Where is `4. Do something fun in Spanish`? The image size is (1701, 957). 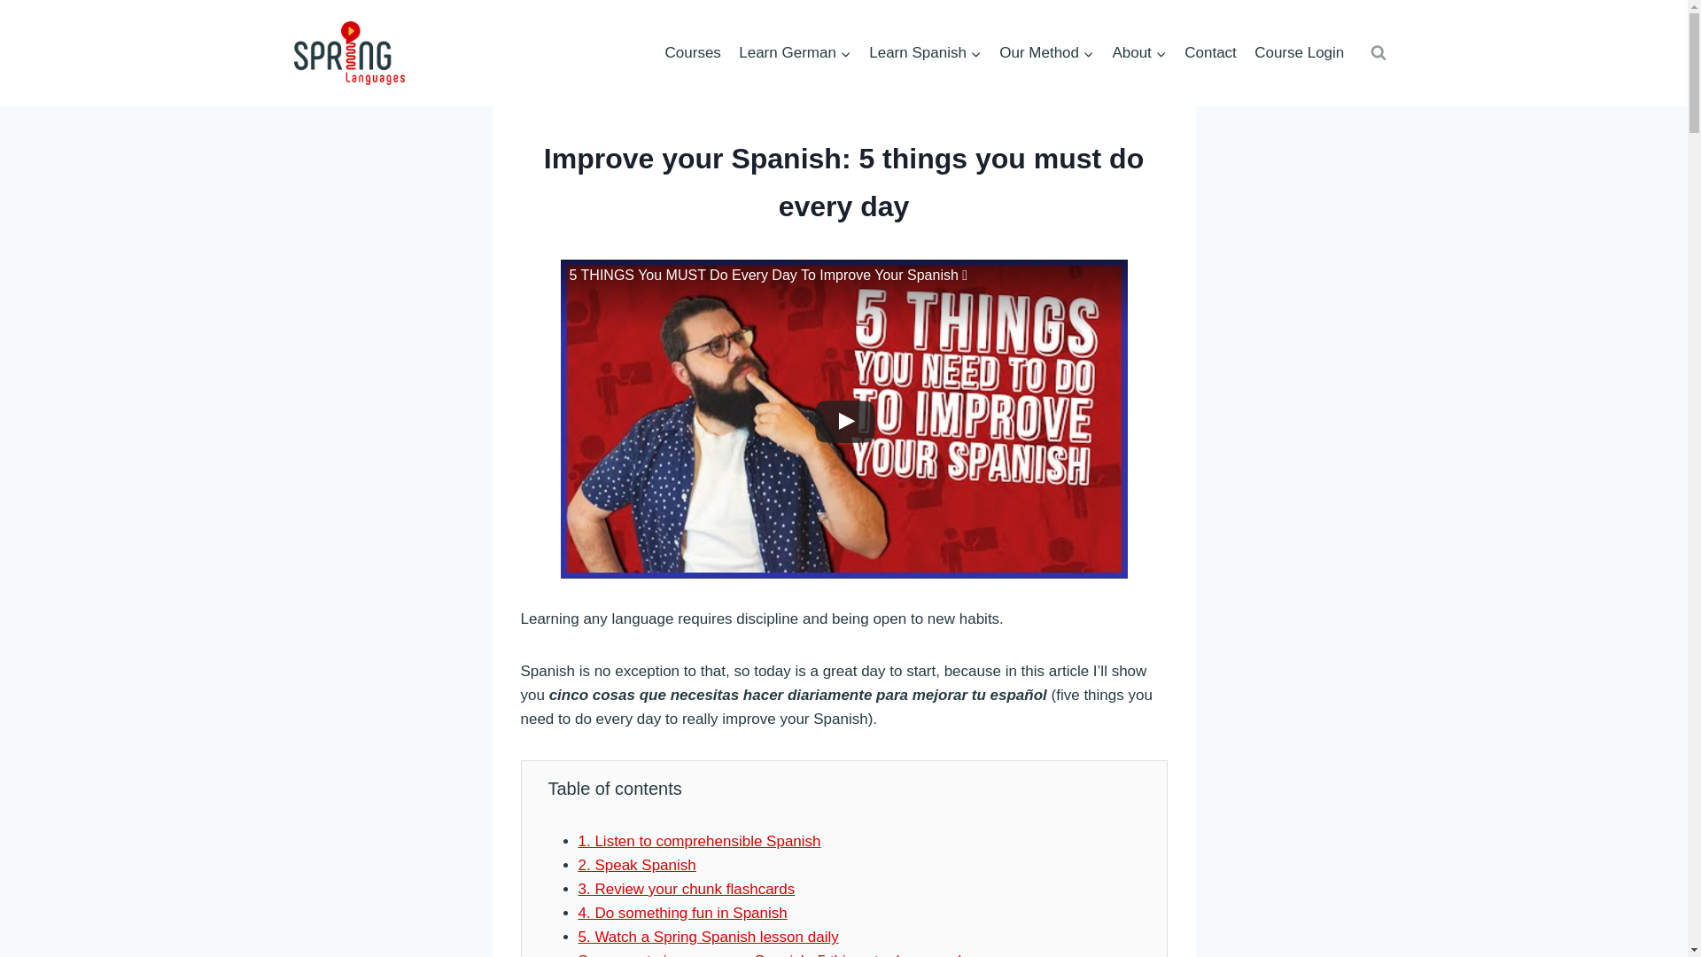 4. Do something fun in Spanish is located at coordinates (682, 913).